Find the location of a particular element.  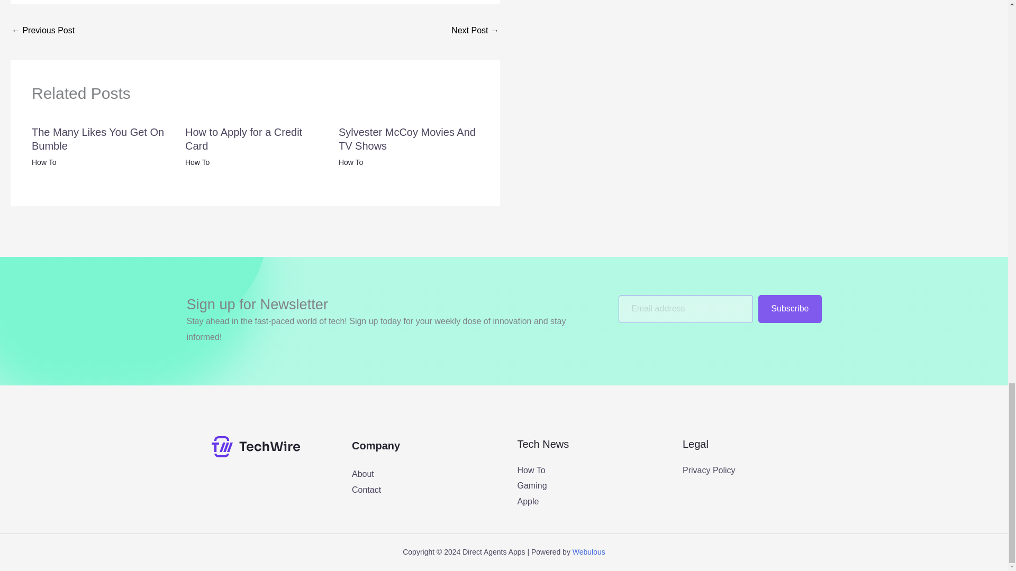

How To is located at coordinates (531, 470).